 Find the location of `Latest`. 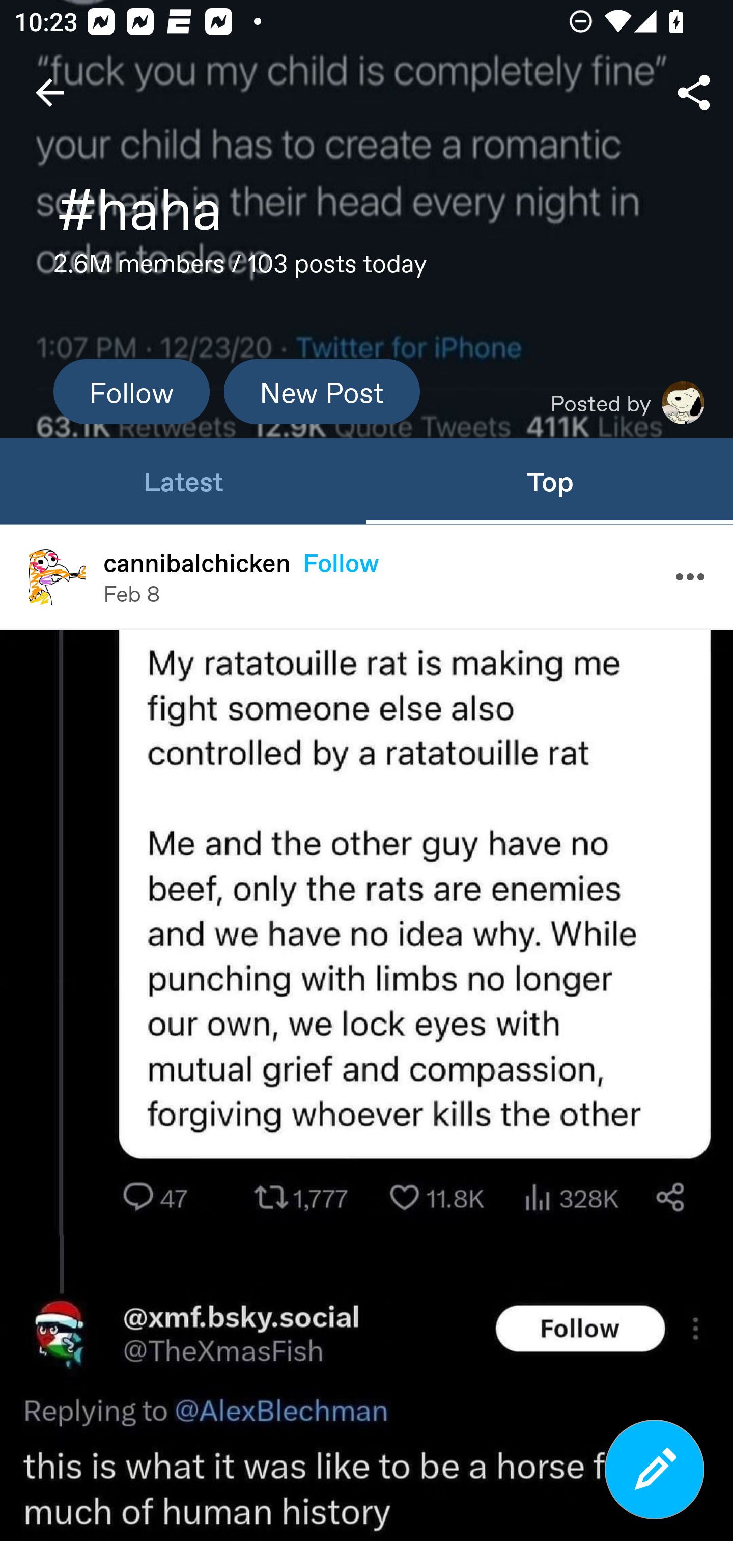

Latest is located at coordinates (183, 481).